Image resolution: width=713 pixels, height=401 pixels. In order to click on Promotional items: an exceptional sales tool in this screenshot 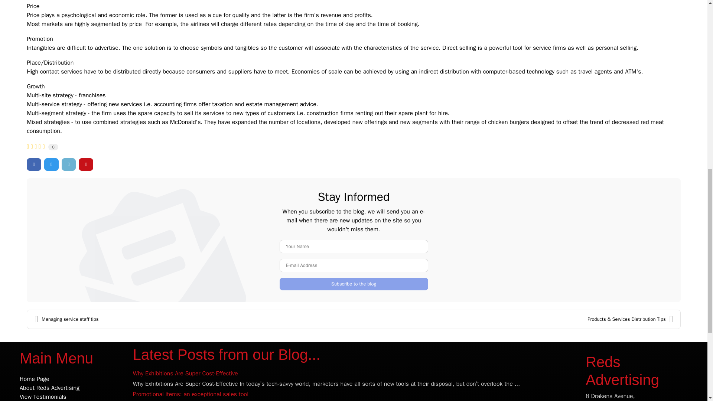, I will do `click(190, 394)`.